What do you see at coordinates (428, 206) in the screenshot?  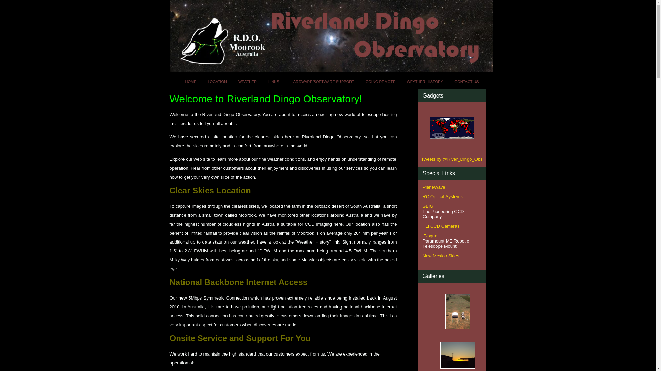 I see `SBIG` at bounding box center [428, 206].